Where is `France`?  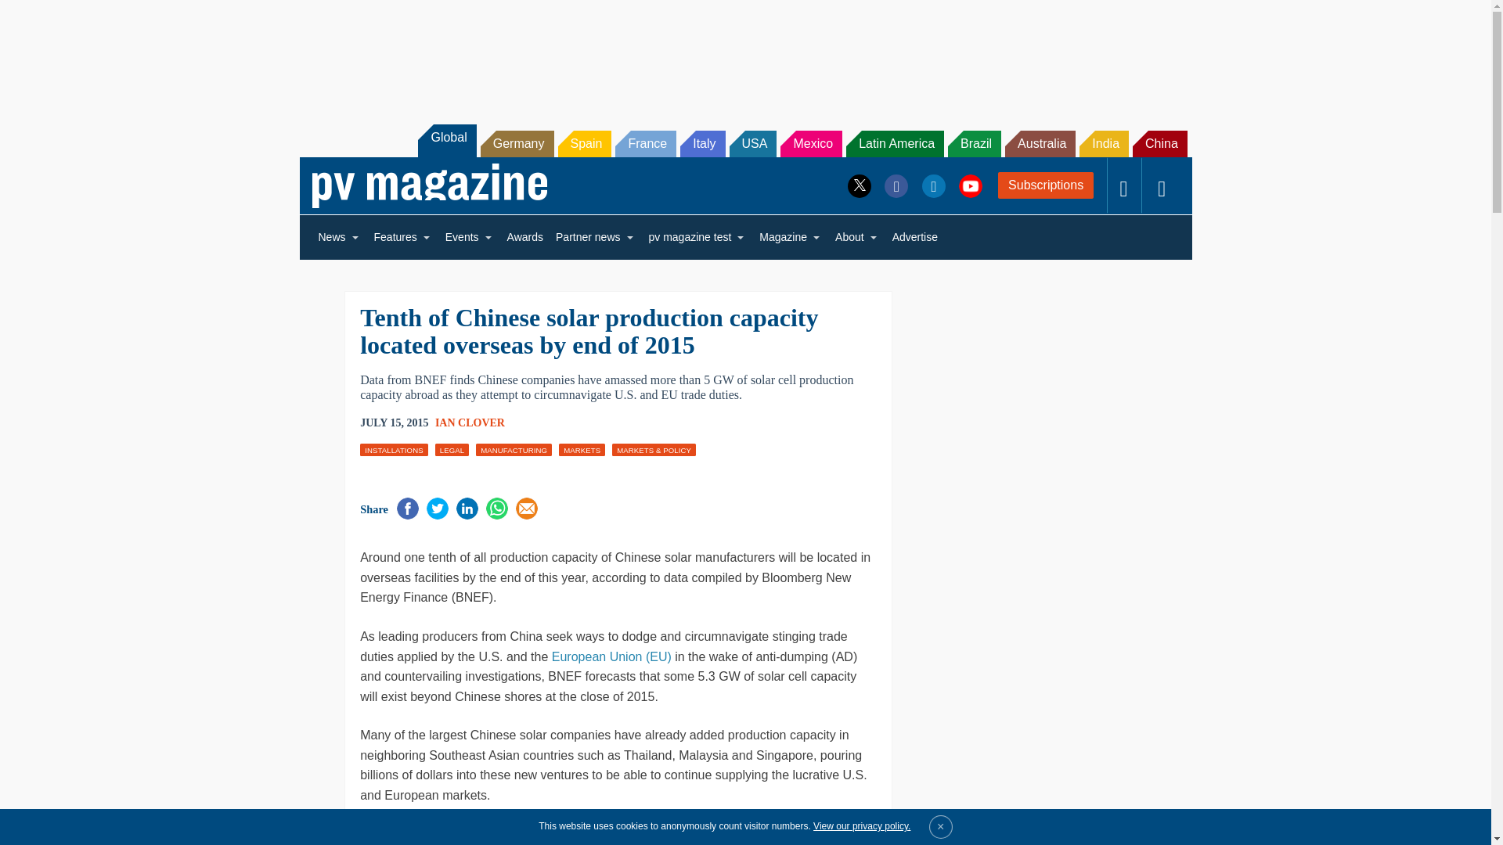 France is located at coordinates (645, 144).